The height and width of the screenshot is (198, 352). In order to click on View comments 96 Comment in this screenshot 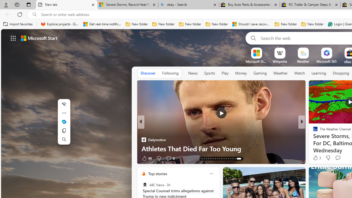, I will do `click(342, 158)`.